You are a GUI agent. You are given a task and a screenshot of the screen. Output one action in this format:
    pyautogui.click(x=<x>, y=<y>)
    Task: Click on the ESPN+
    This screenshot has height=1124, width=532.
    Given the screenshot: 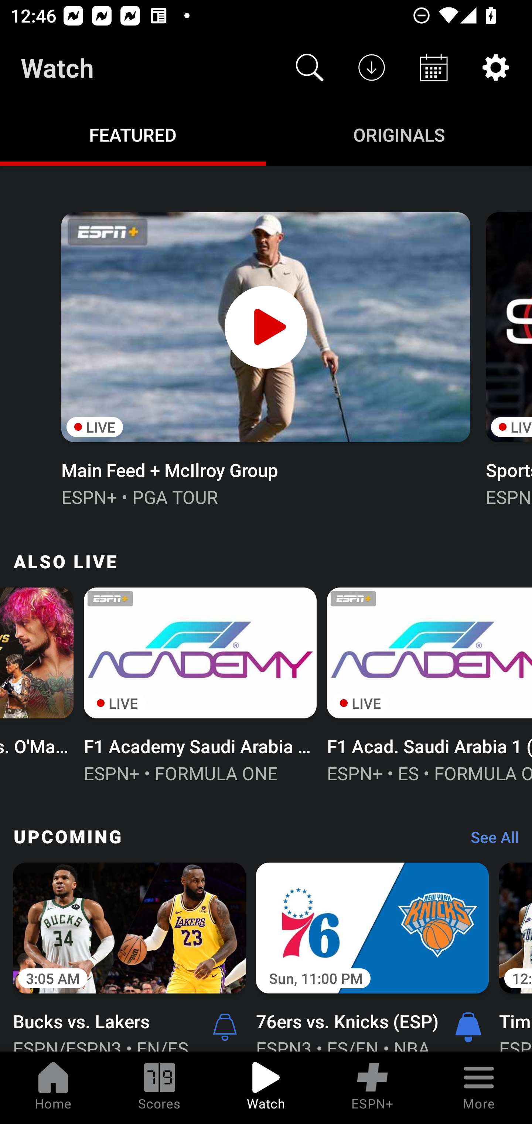 What is the action you would take?
    pyautogui.click(x=372, y=1088)
    